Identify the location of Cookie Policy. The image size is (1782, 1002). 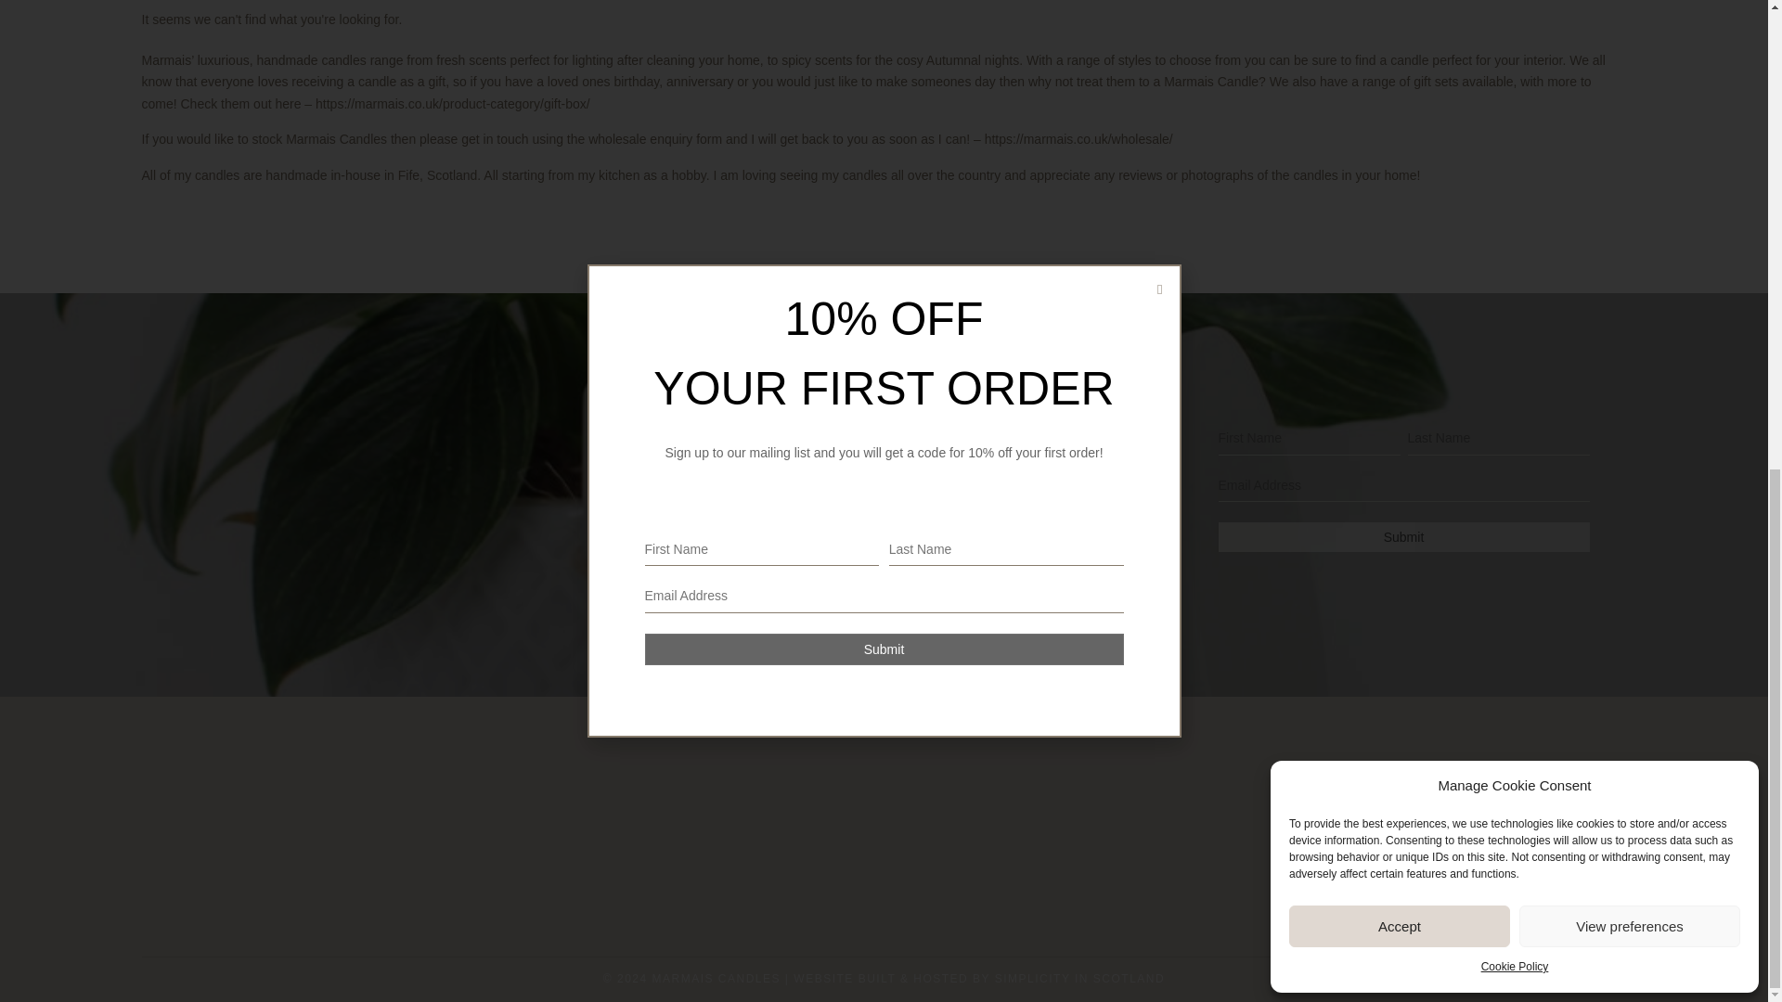
(1515, 87).